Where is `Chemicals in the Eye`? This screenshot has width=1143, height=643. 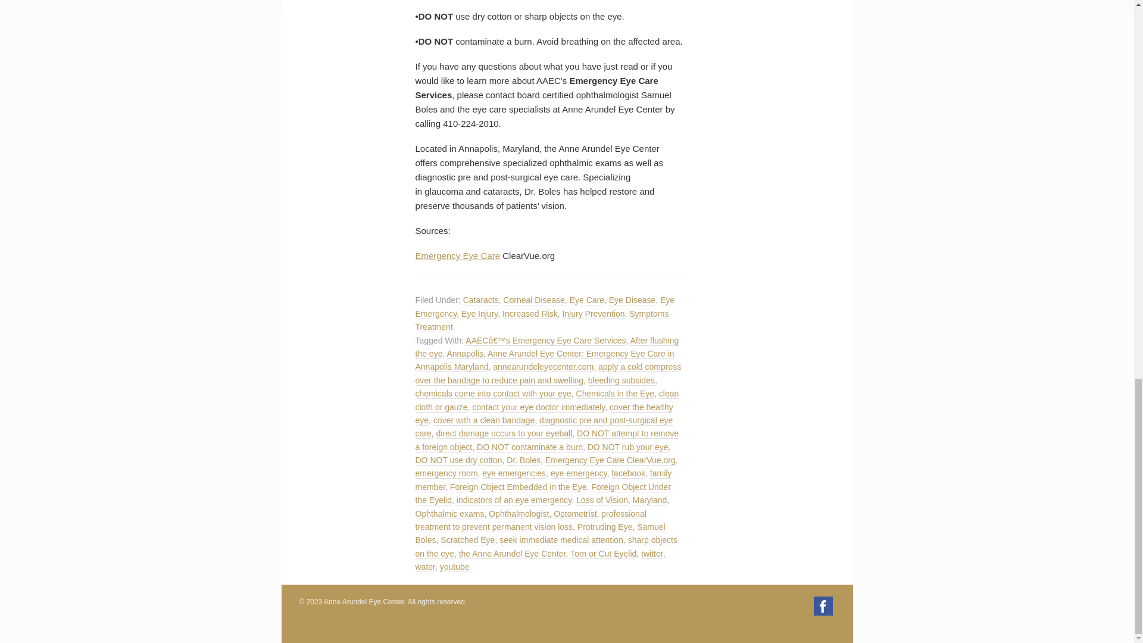 Chemicals in the Eye is located at coordinates (616, 394).